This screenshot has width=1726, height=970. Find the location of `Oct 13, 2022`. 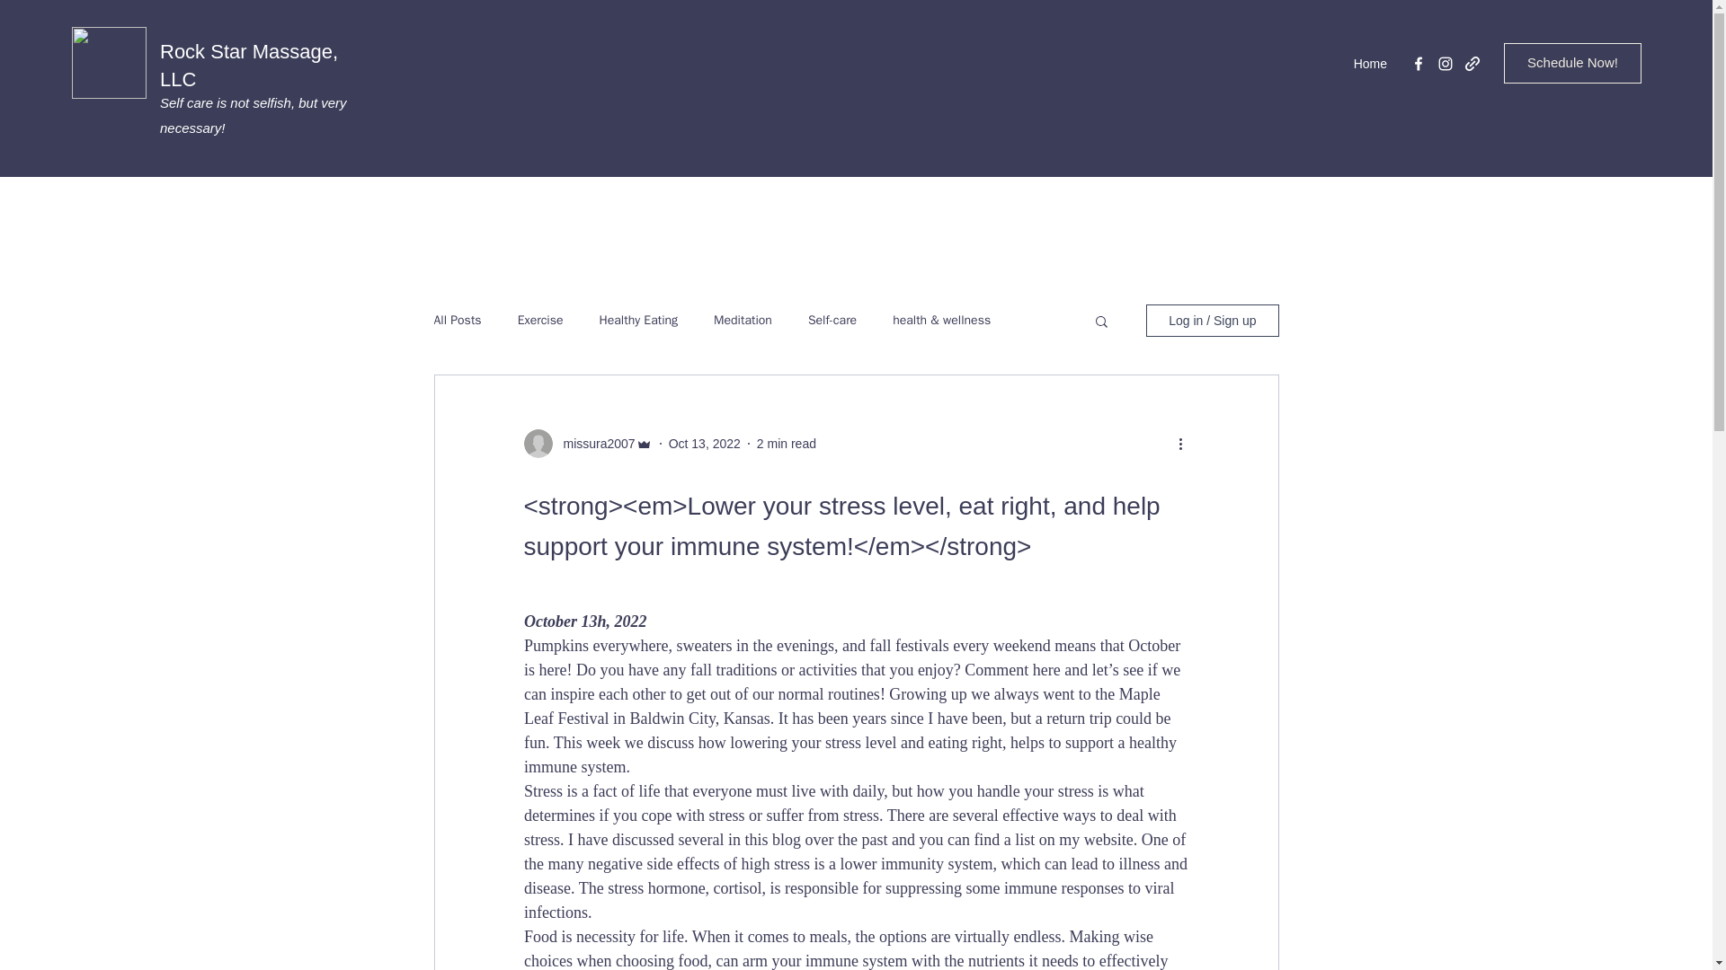

Oct 13, 2022 is located at coordinates (705, 444).